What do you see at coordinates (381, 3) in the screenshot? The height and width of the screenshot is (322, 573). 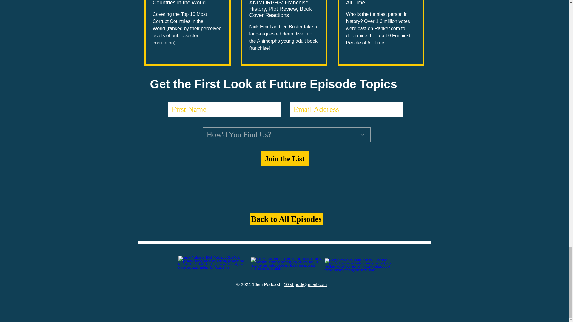 I see `Ep. 272: Funniest People of All Time` at bounding box center [381, 3].